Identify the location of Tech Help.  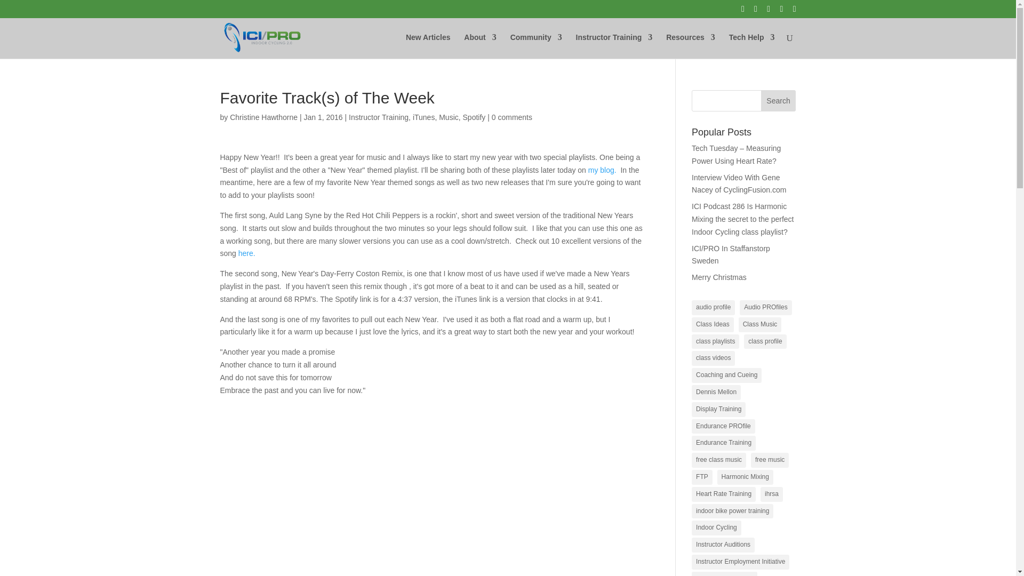
(752, 46).